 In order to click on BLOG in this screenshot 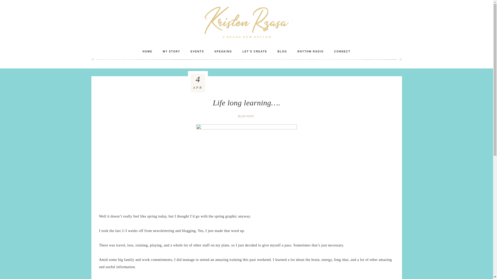, I will do `click(282, 51)`.